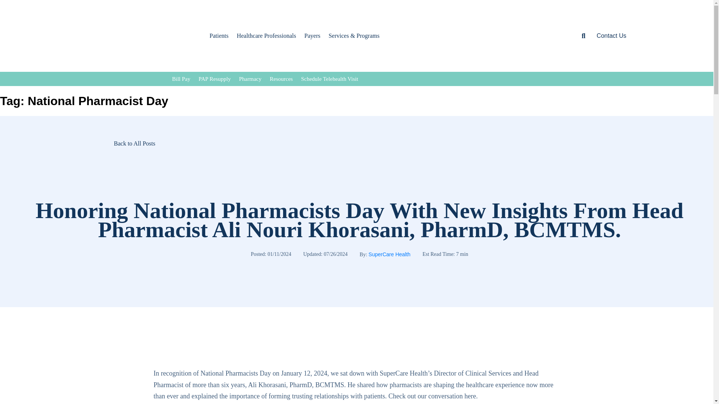 The height and width of the screenshot is (404, 719). Describe the element at coordinates (611, 36) in the screenshot. I see `Contact Us` at that location.